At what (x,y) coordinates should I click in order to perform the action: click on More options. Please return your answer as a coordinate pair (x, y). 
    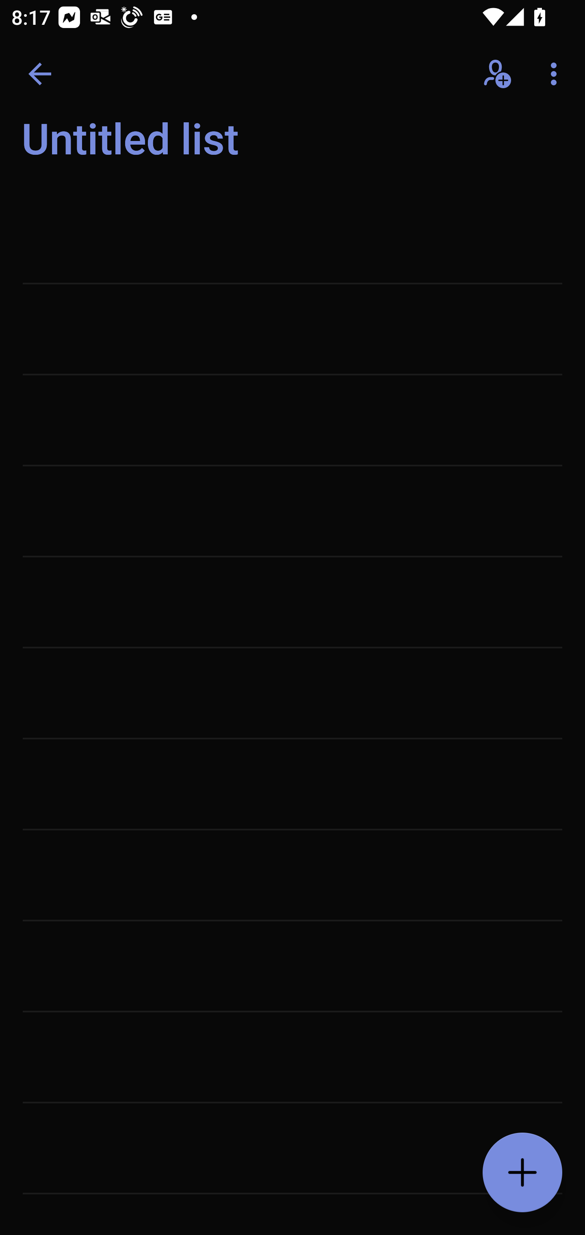
    Looking at the image, I should click on (557, 74).